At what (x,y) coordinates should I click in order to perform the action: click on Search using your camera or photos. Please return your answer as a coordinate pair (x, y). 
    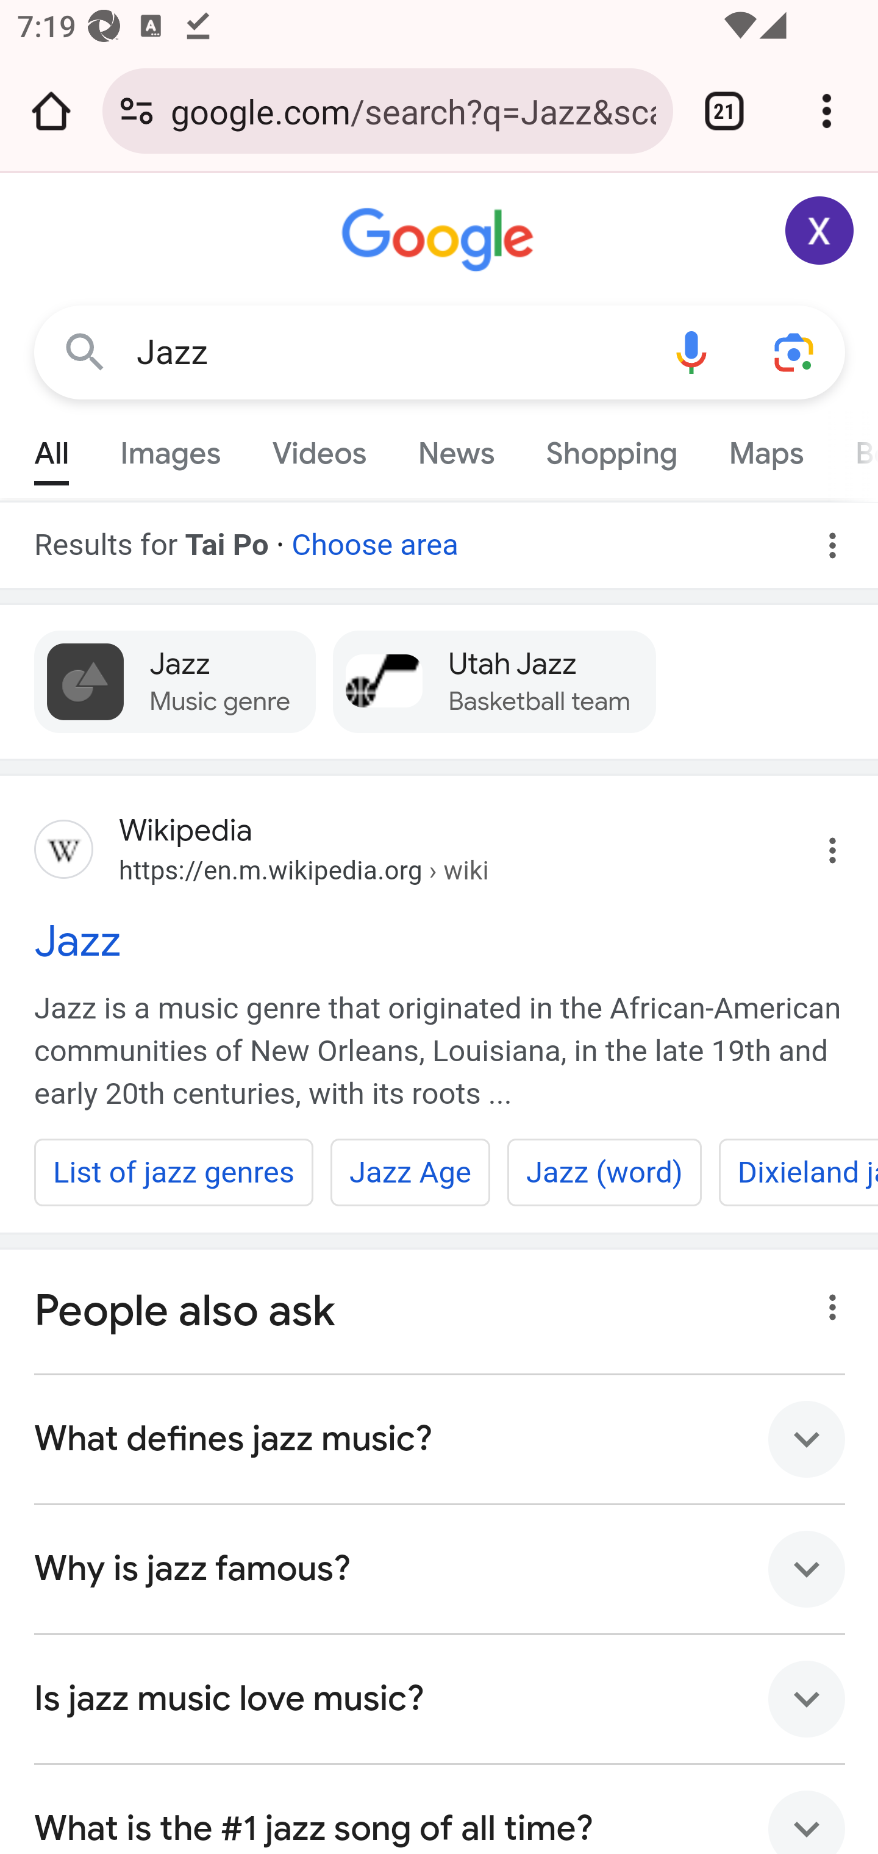
    Looking at the image, I should click on (795, 351).